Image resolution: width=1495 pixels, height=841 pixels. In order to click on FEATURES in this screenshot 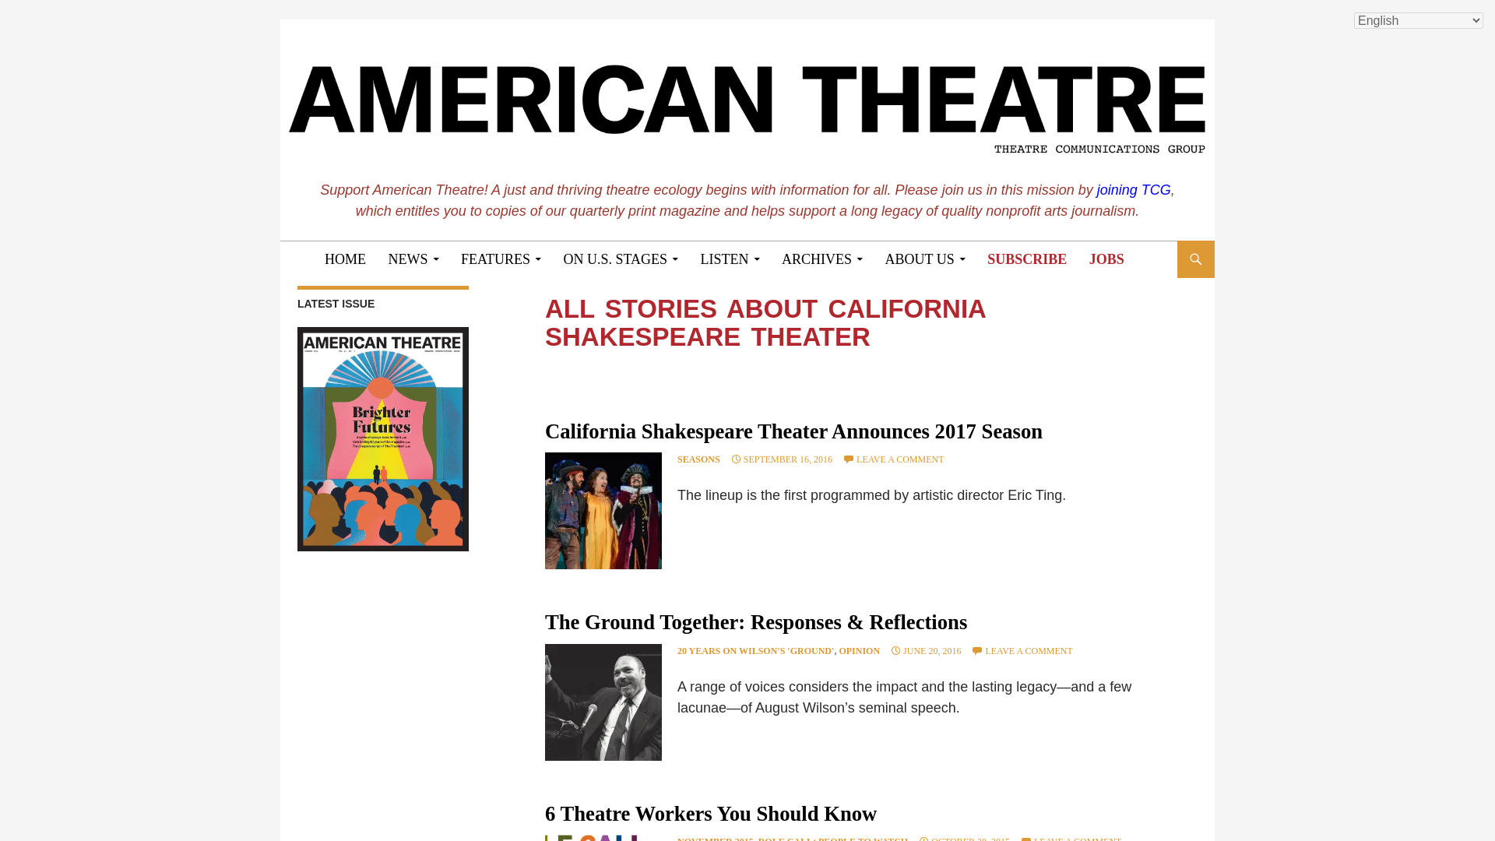, I will do `click(500, 259)`.